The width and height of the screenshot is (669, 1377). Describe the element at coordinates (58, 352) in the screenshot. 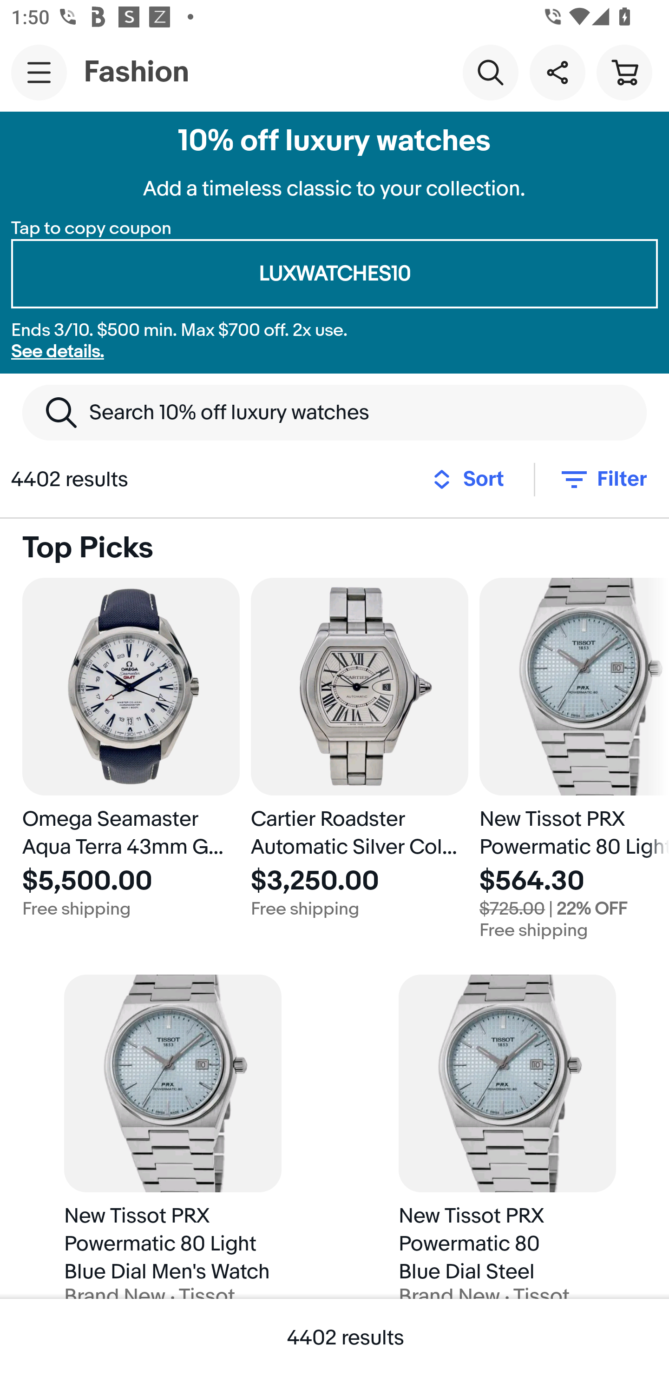

I see `See details.` at that location.